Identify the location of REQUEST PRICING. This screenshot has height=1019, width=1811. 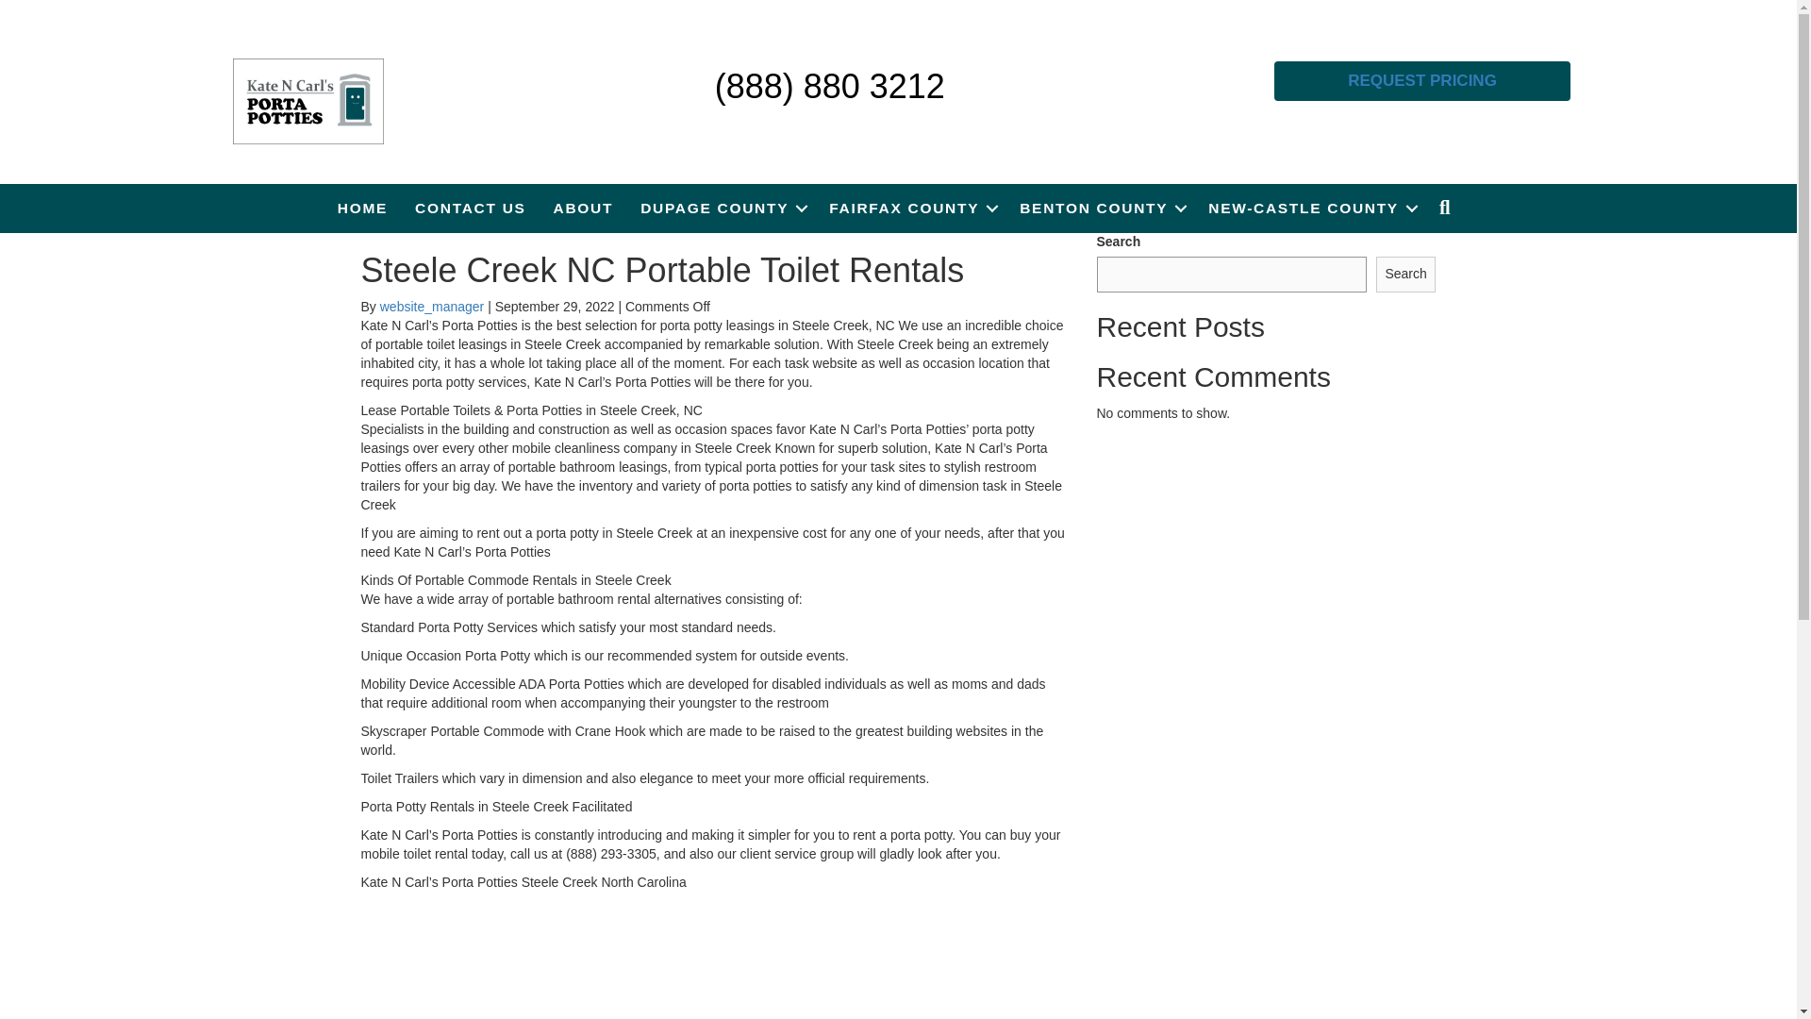
(1422, 80).